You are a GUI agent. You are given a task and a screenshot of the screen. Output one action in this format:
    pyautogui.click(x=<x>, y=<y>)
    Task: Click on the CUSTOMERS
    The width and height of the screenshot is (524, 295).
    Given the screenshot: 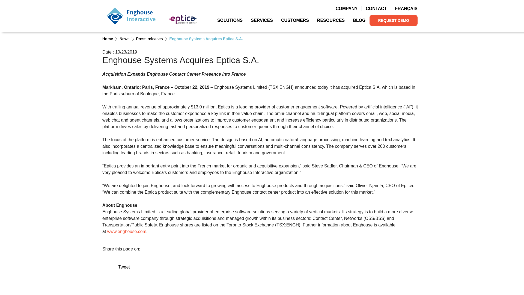 What is the action you would take?
    pyautogui.click(x=295, y=20)
    